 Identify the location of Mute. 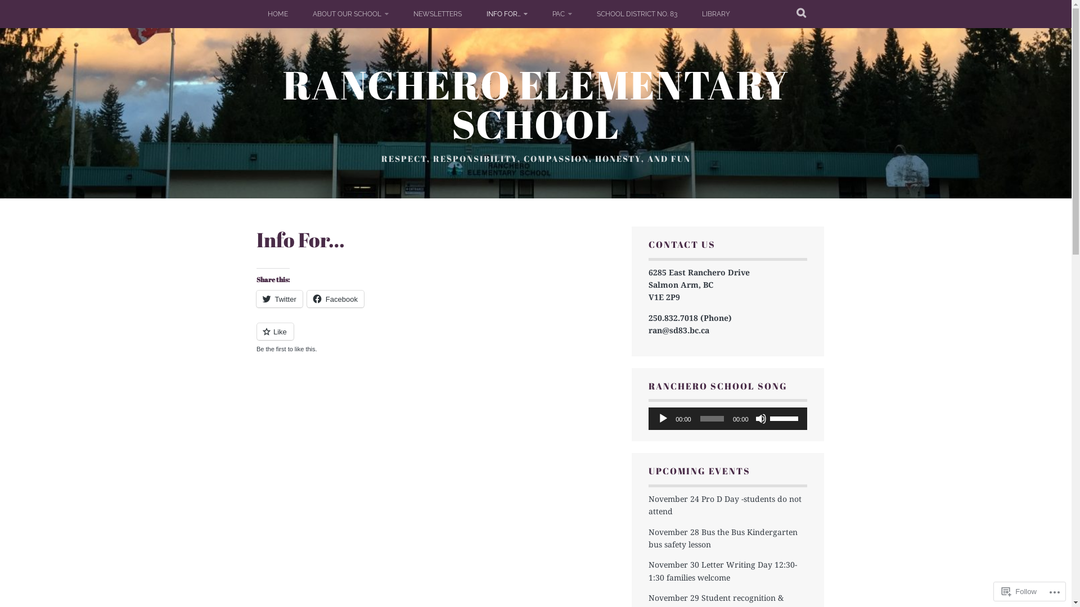
(760, 419).